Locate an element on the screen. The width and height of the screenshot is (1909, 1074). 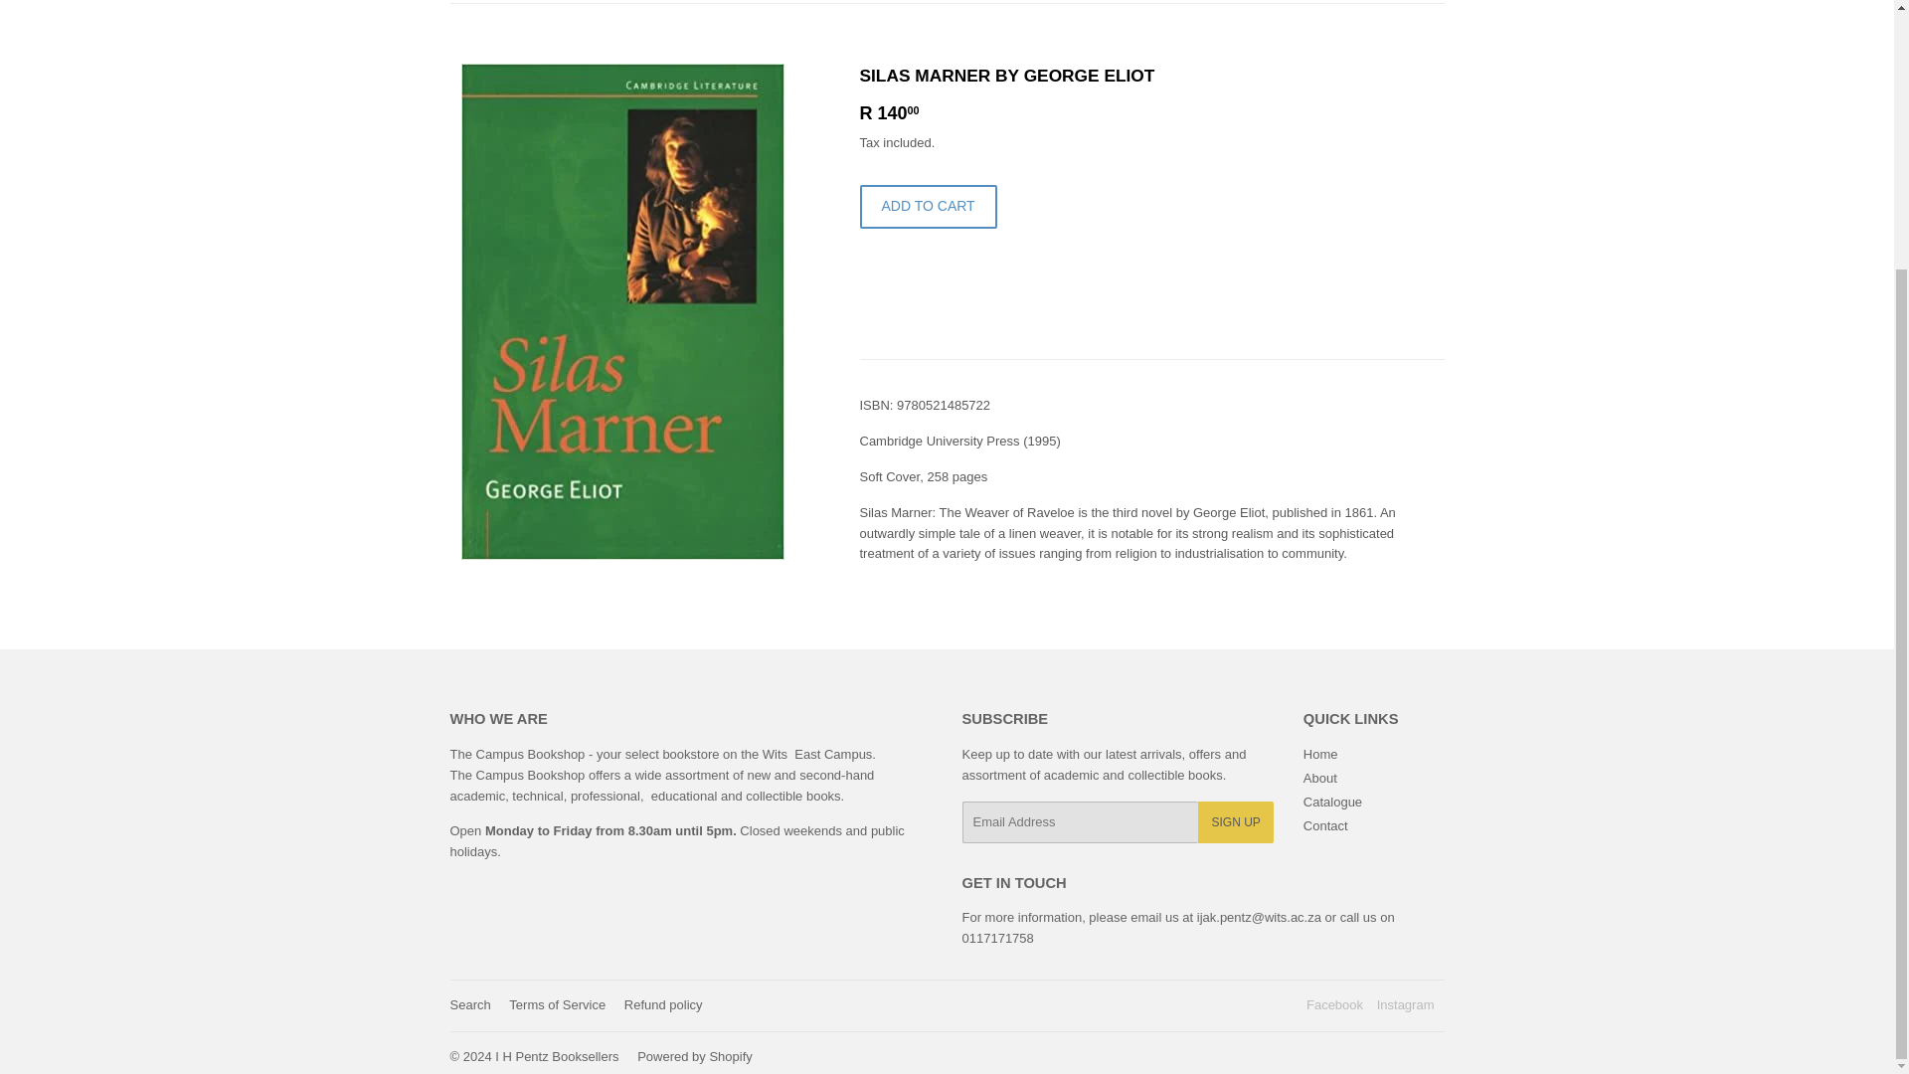
Search is located at coordinates (469, 1004).